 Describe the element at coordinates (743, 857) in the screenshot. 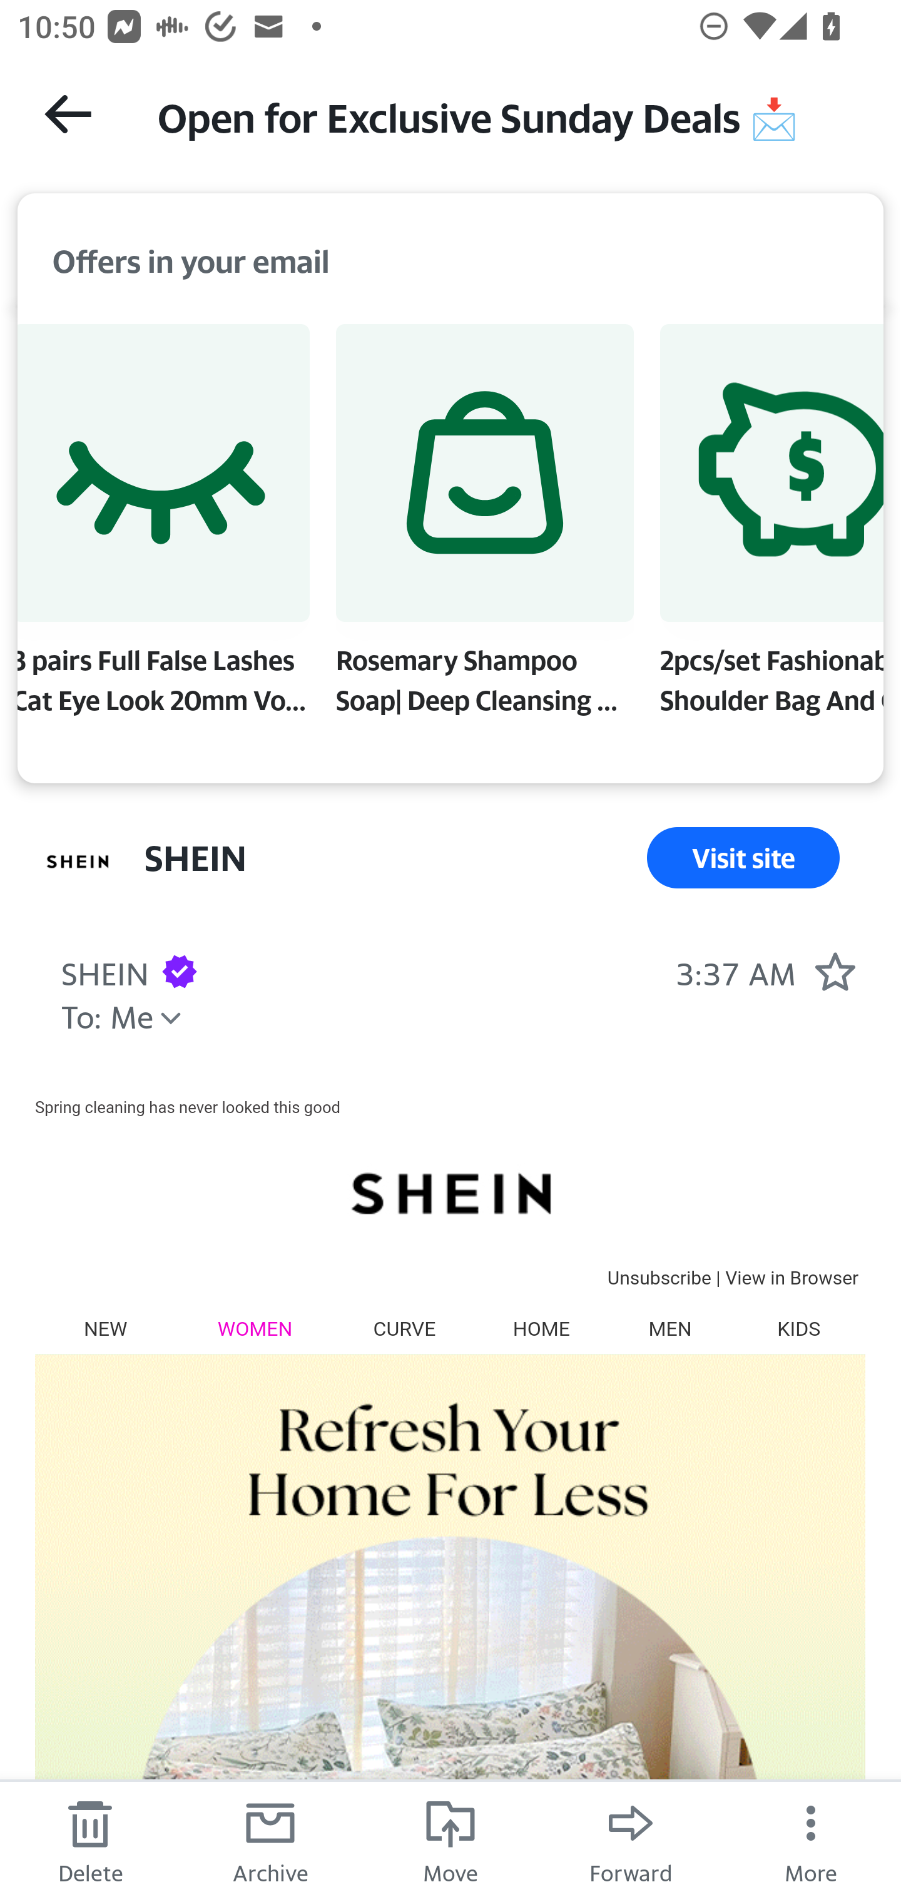

I see `Visit site Visit Site Link` at that location.